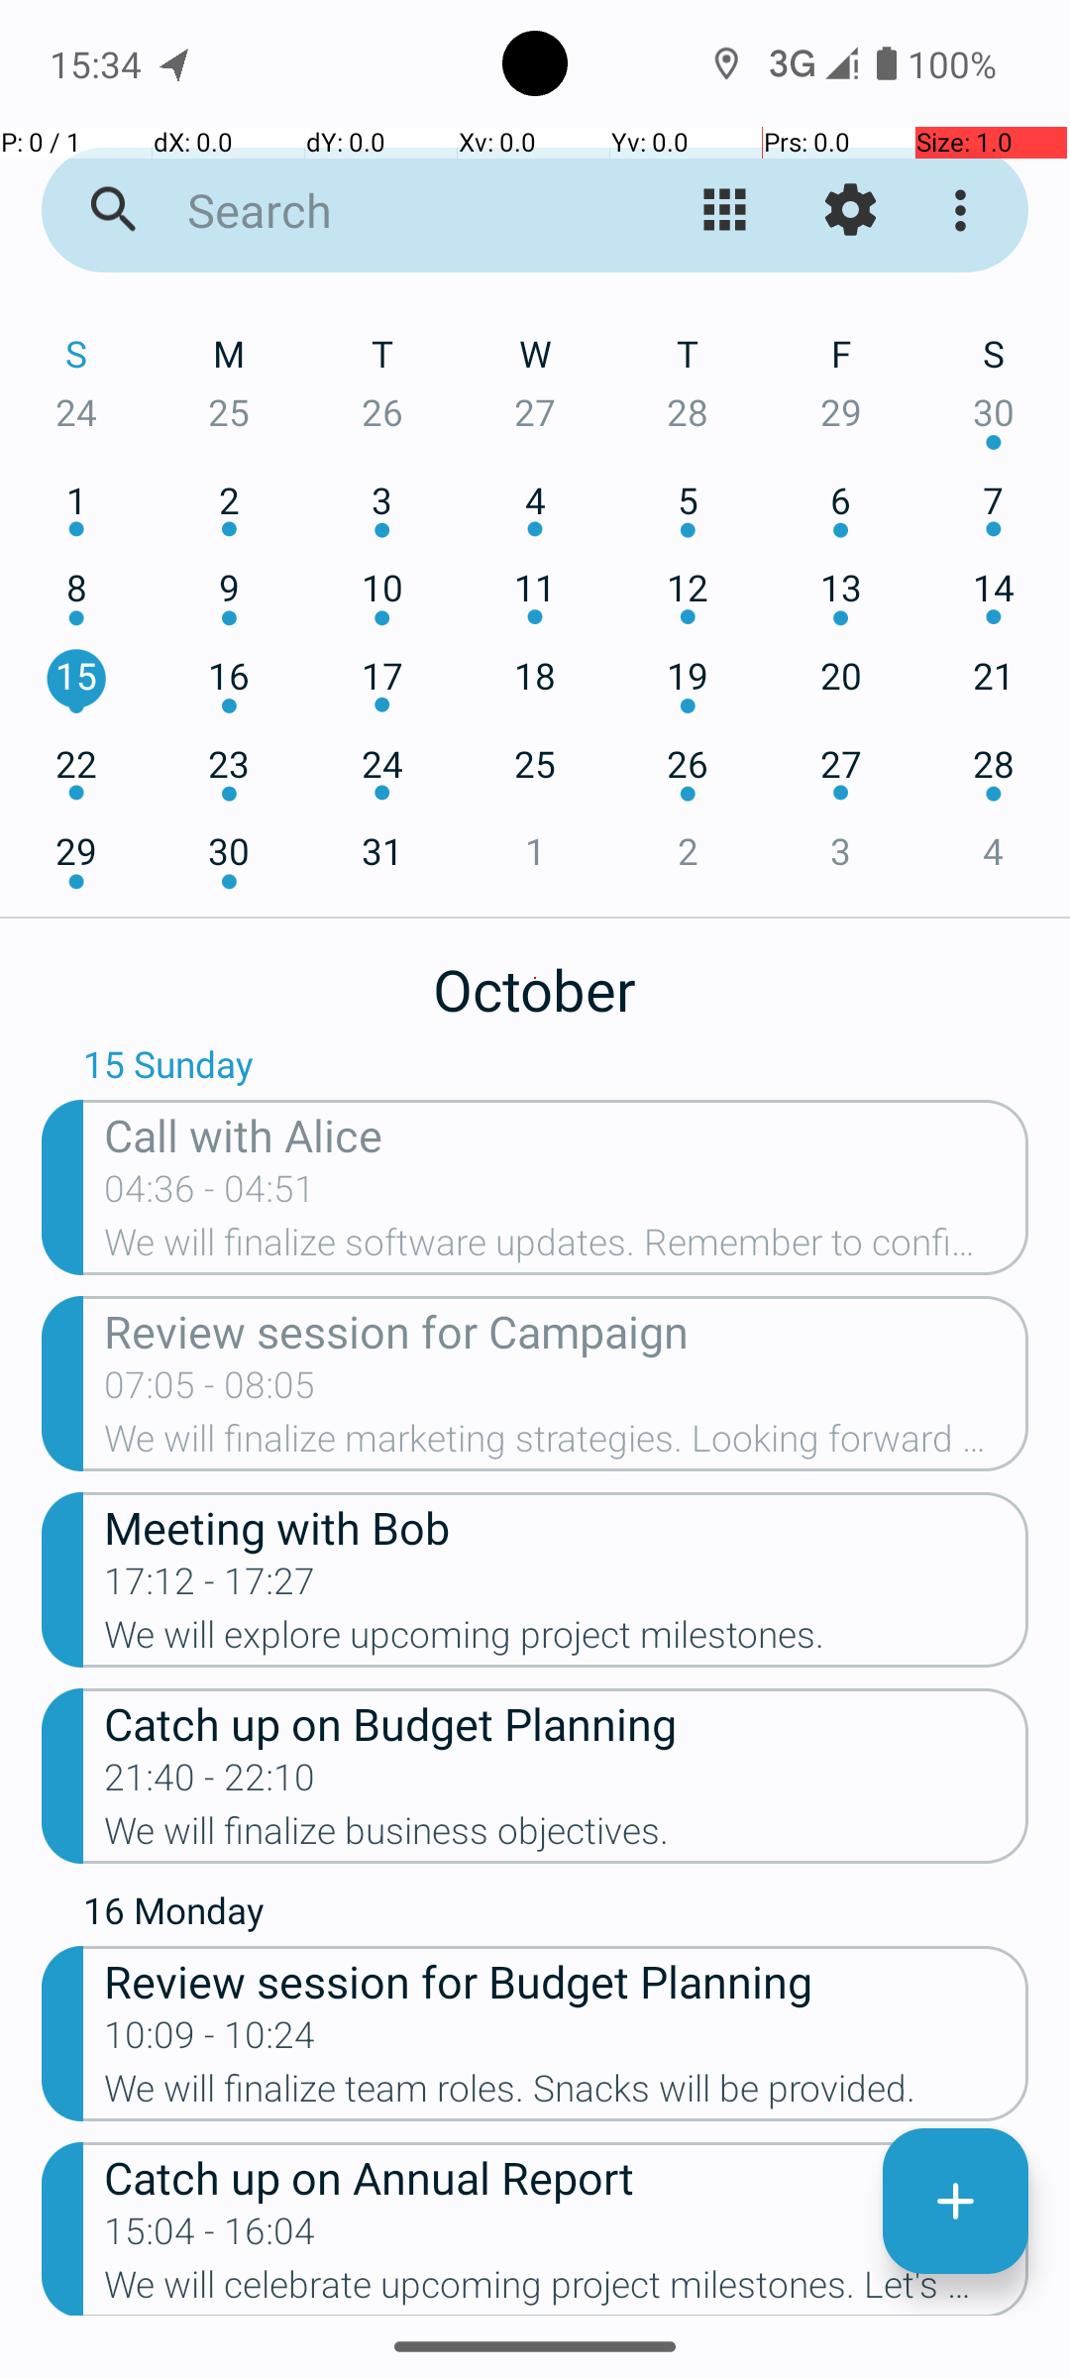  What do you see at coordinates (567, 1722) in the screenshot?
I see `Catch up on Budget Planning` at bounding box center [567, 1722].